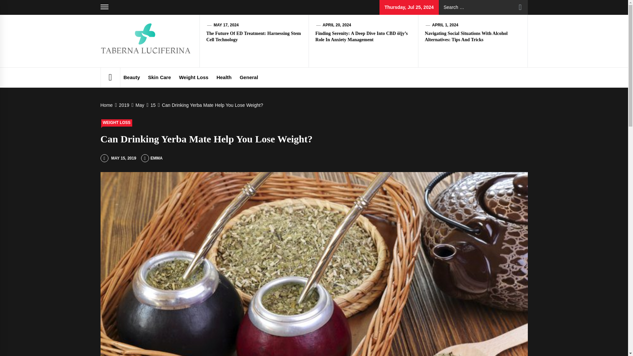 Image resolution: width=633 pixels, height=356 pixels. I want to click on May, so click(139, 105).